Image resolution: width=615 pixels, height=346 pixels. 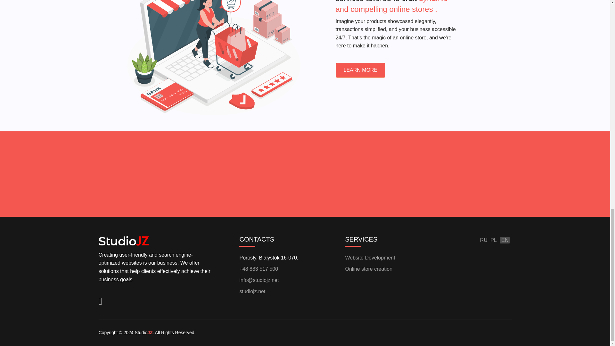 What do you see at coordinates (393, 269) in the screenshot?
I see `Online store creation` at bounding box center [393, 269].